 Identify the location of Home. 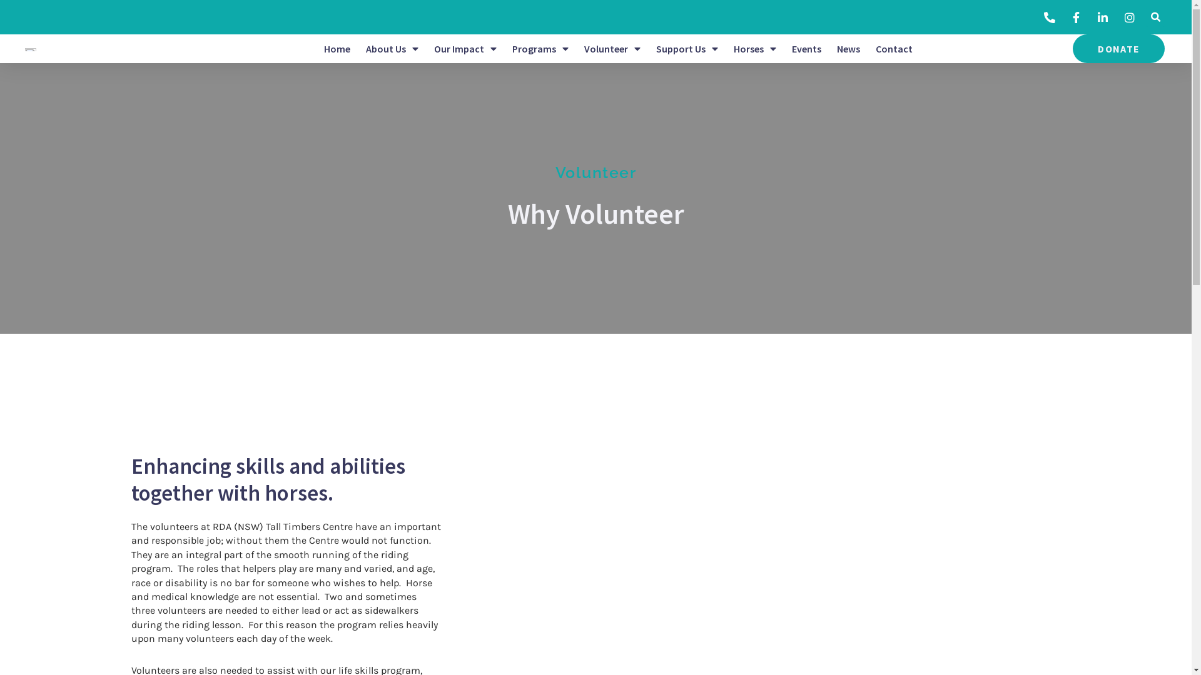
(337, 49).